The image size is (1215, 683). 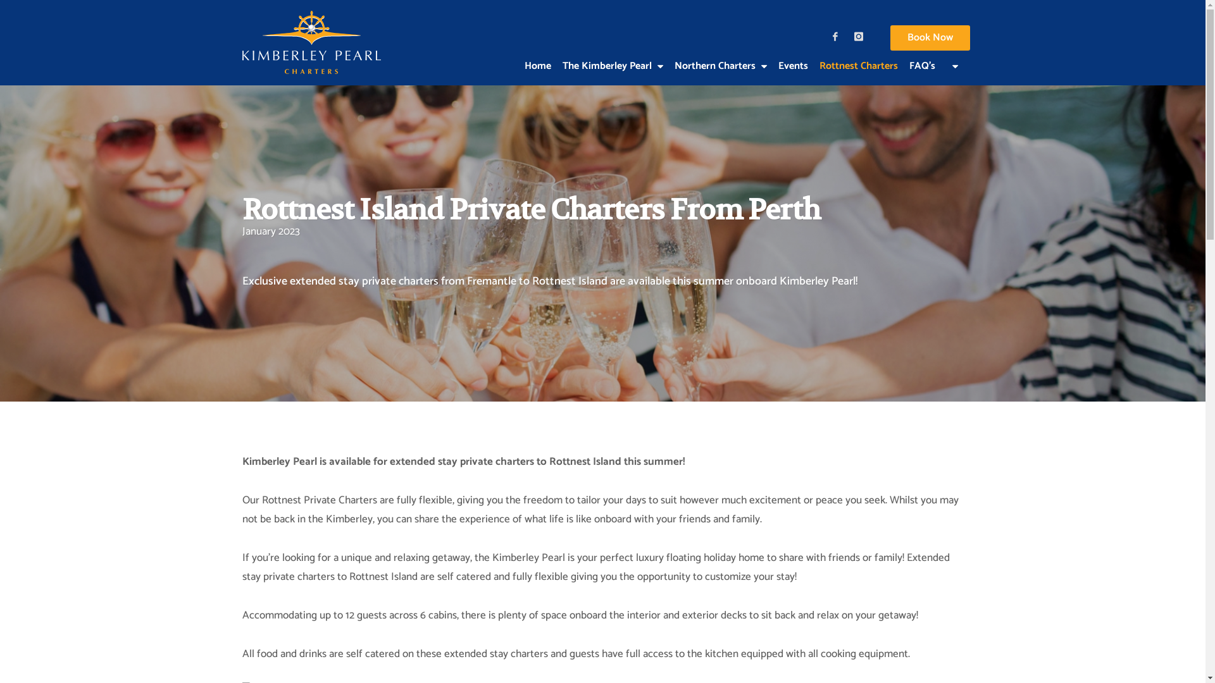 What do you see at coordinates (792, 54) in the screenshot?
I see `Events` at bounding box center [792, 54].